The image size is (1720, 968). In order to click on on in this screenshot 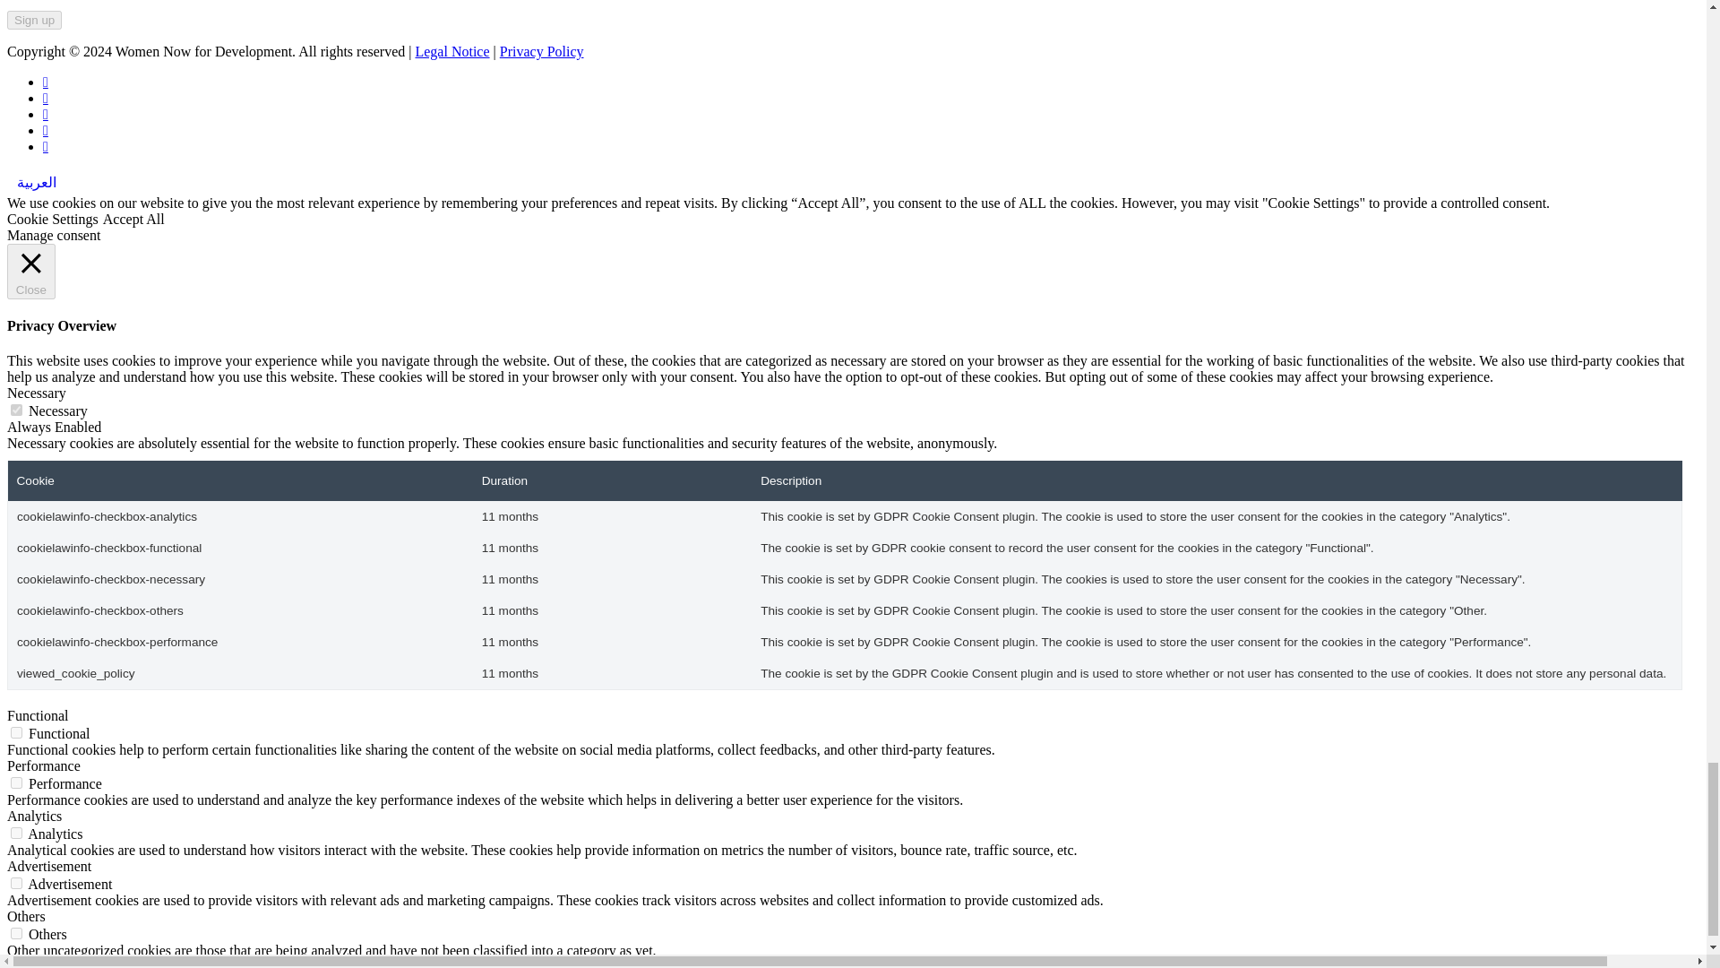, I will do `click(16, 883)`.